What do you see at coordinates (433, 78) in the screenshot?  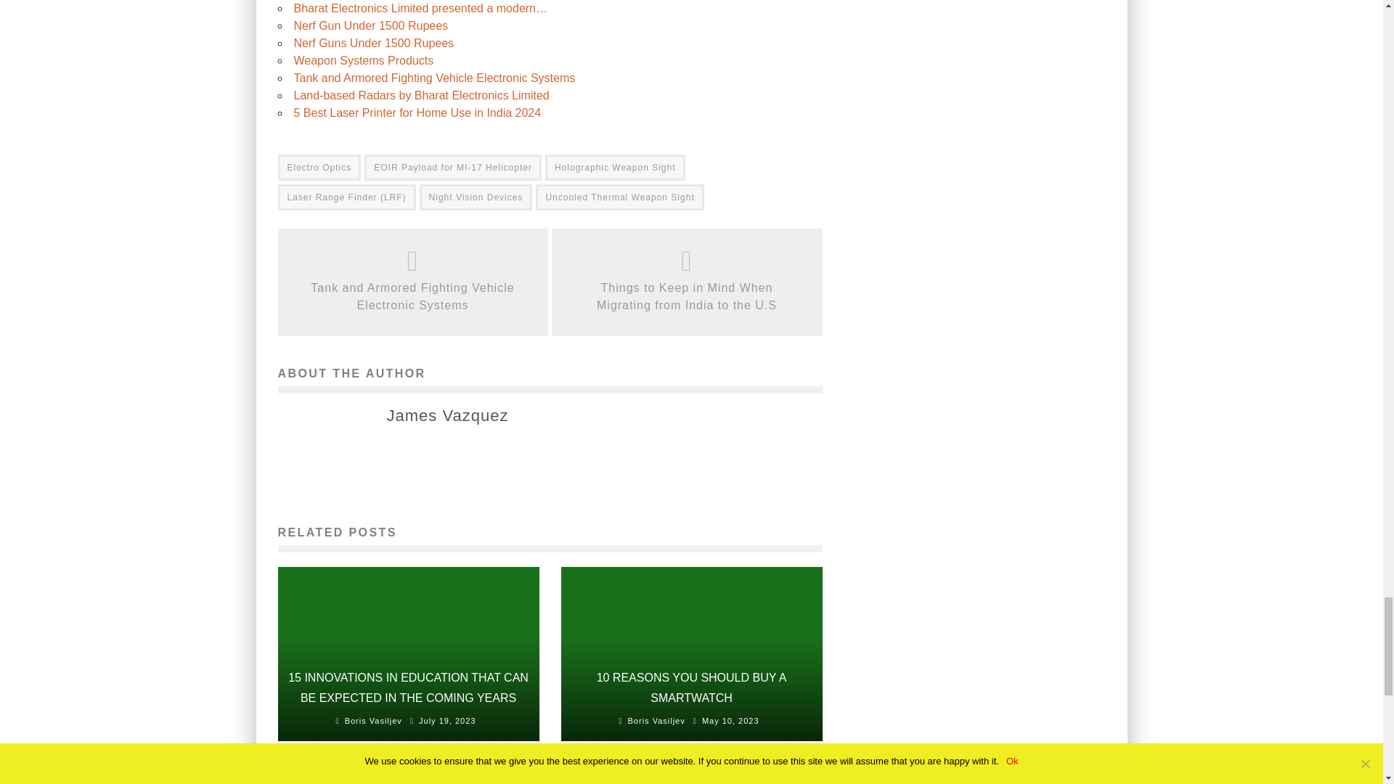 I see `Tank and Armored Fighting Vehicle Electronic Systems` at bounding box center [433, 78].